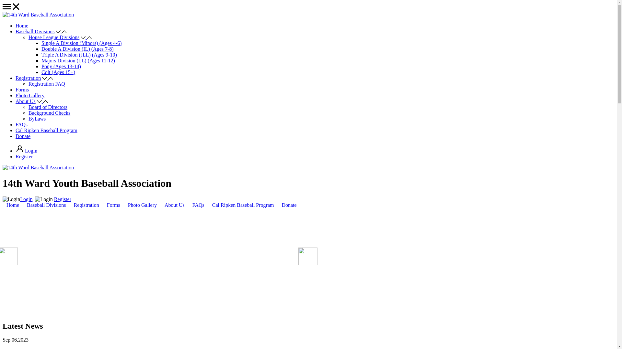  I want to click on Board of Directors, so click(48, 107).